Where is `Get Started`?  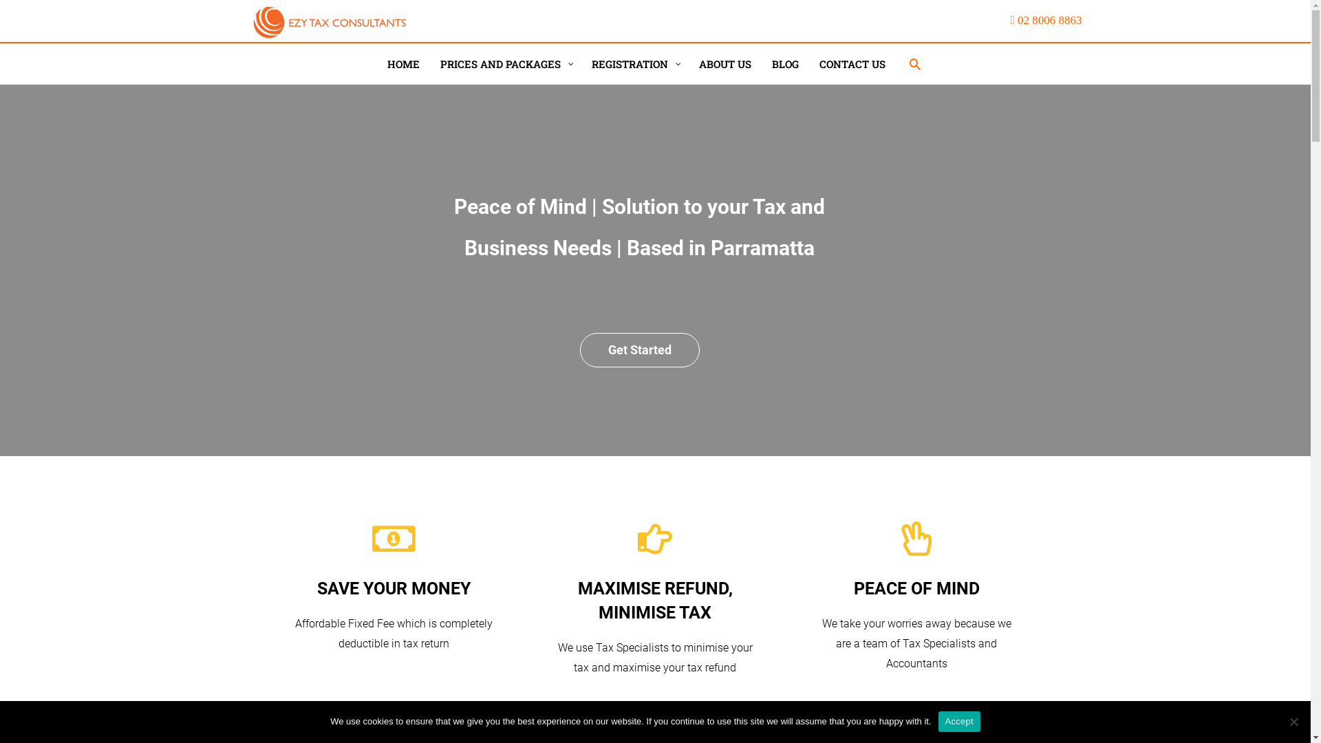
Get Started is located at coordinates (640, 350).